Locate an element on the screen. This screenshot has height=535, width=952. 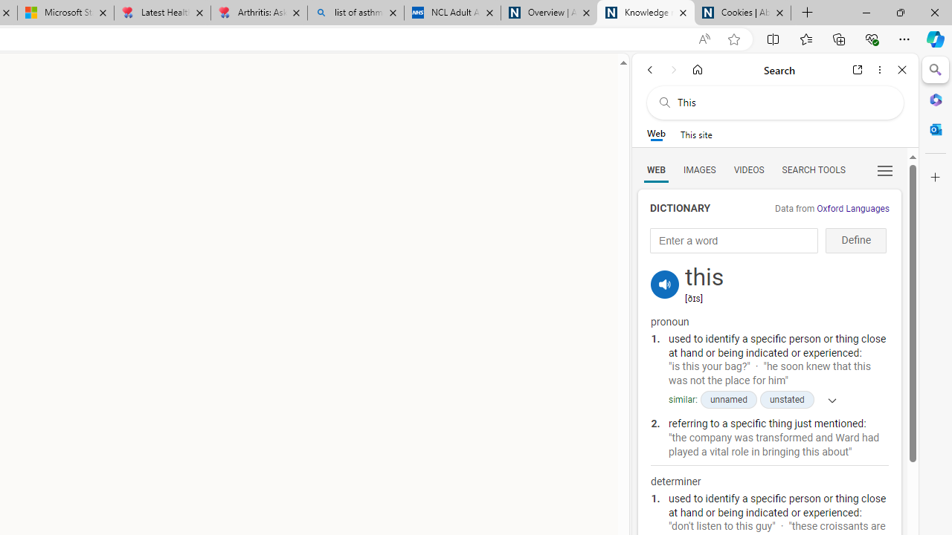
Preferences is located at coordinates (885, 169).